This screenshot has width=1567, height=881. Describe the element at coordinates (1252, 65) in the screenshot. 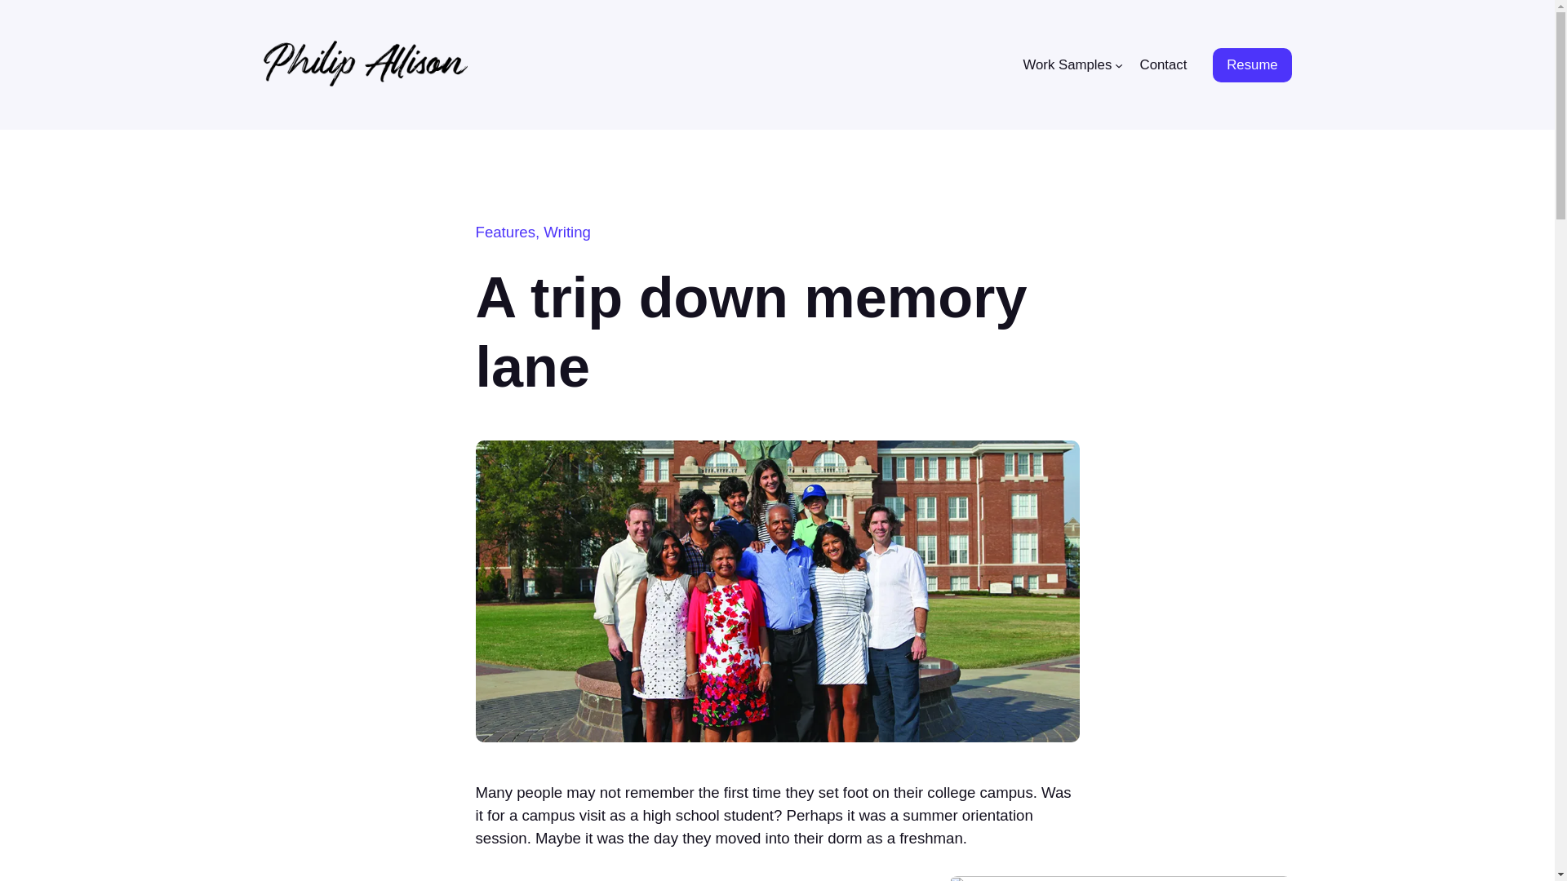

I see `Resume` at that location.